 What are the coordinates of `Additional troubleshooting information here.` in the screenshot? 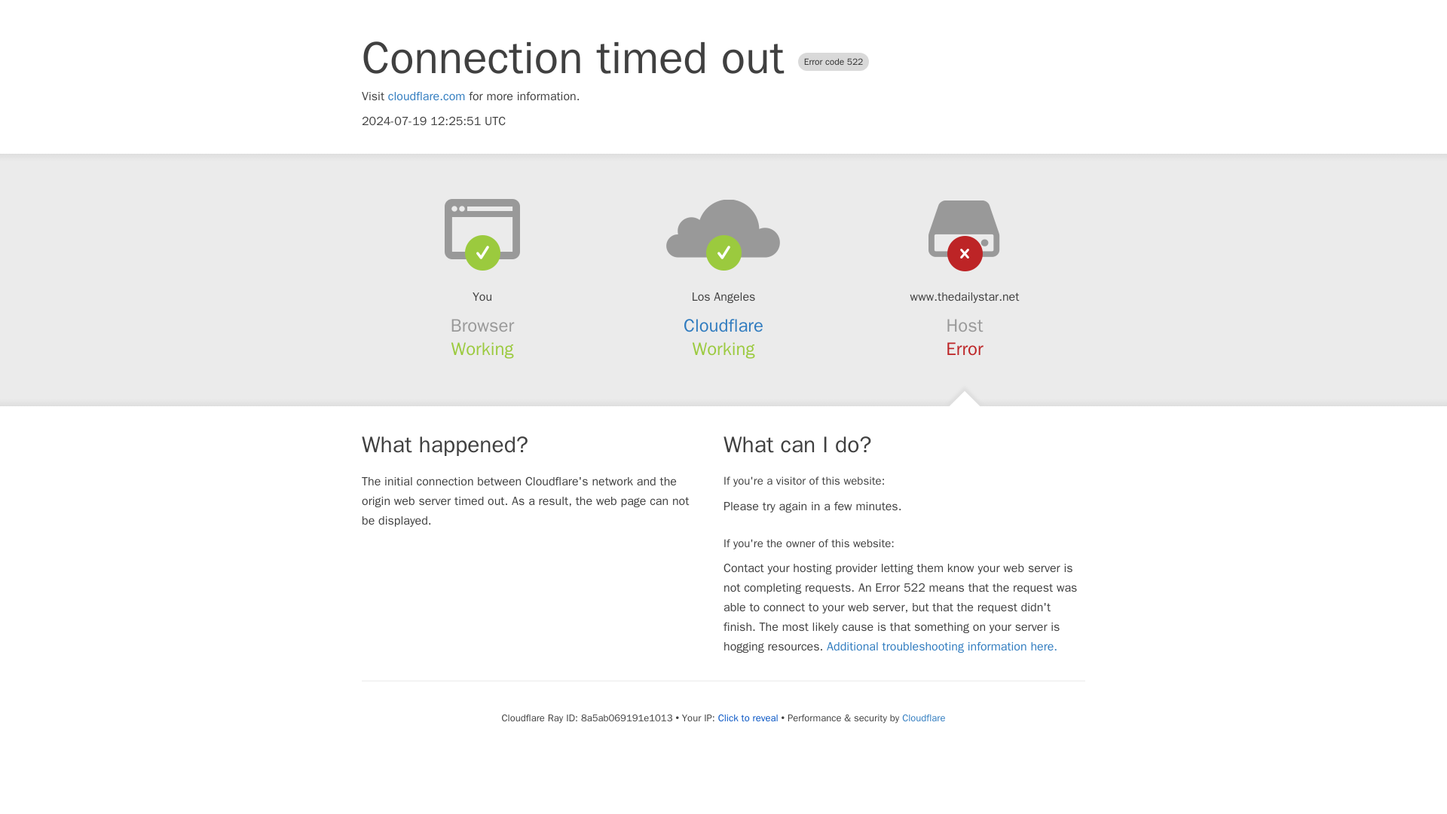 It's located at (942, 647).